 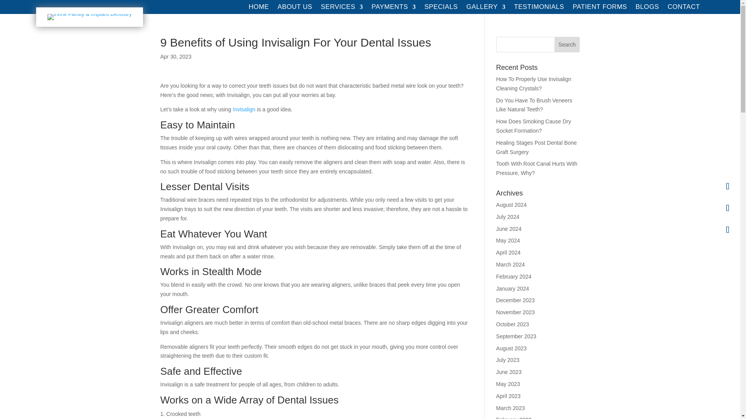 I want to click on Follow on Instagram, so click(x=727, y=230).